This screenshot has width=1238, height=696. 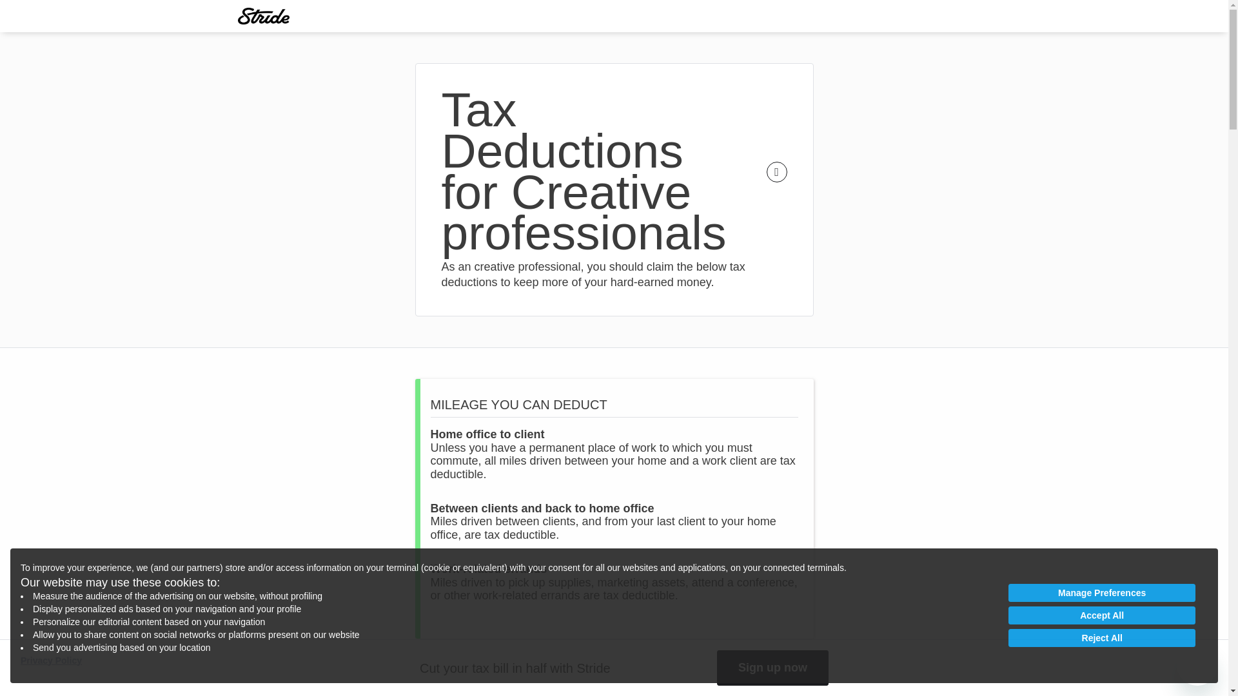 I want to click on Reject All, so click(x=1102, y=638).